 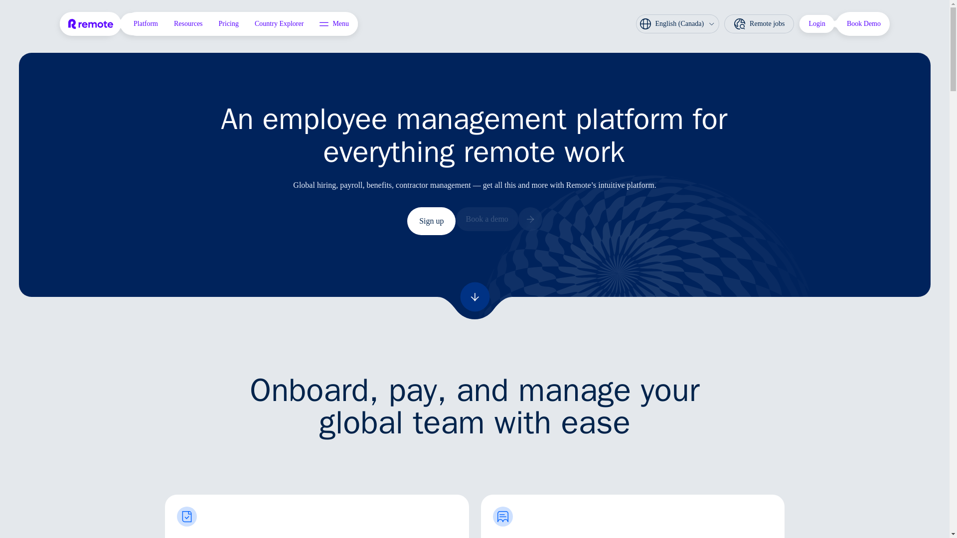 What do you see at coordinates (146, 24) in the screenshot?
I see `Platform` at bounding box center [146, 24].